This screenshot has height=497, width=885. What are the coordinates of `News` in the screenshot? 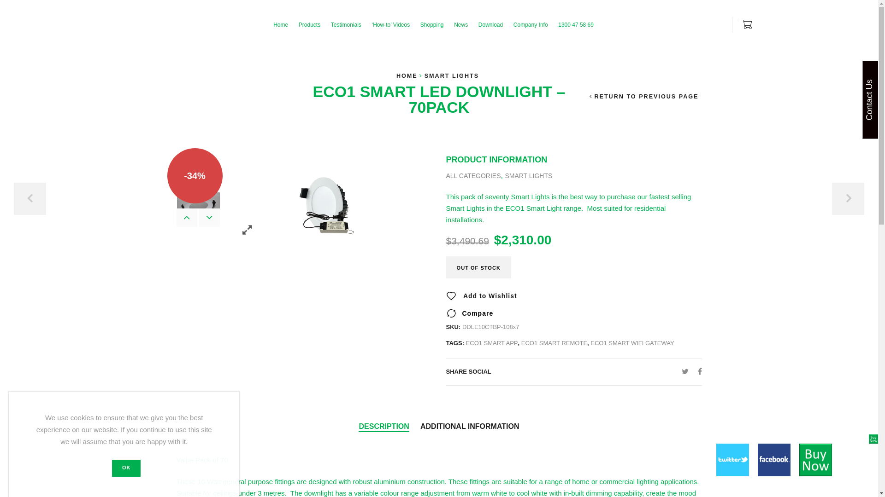 It's located at (461, 25).